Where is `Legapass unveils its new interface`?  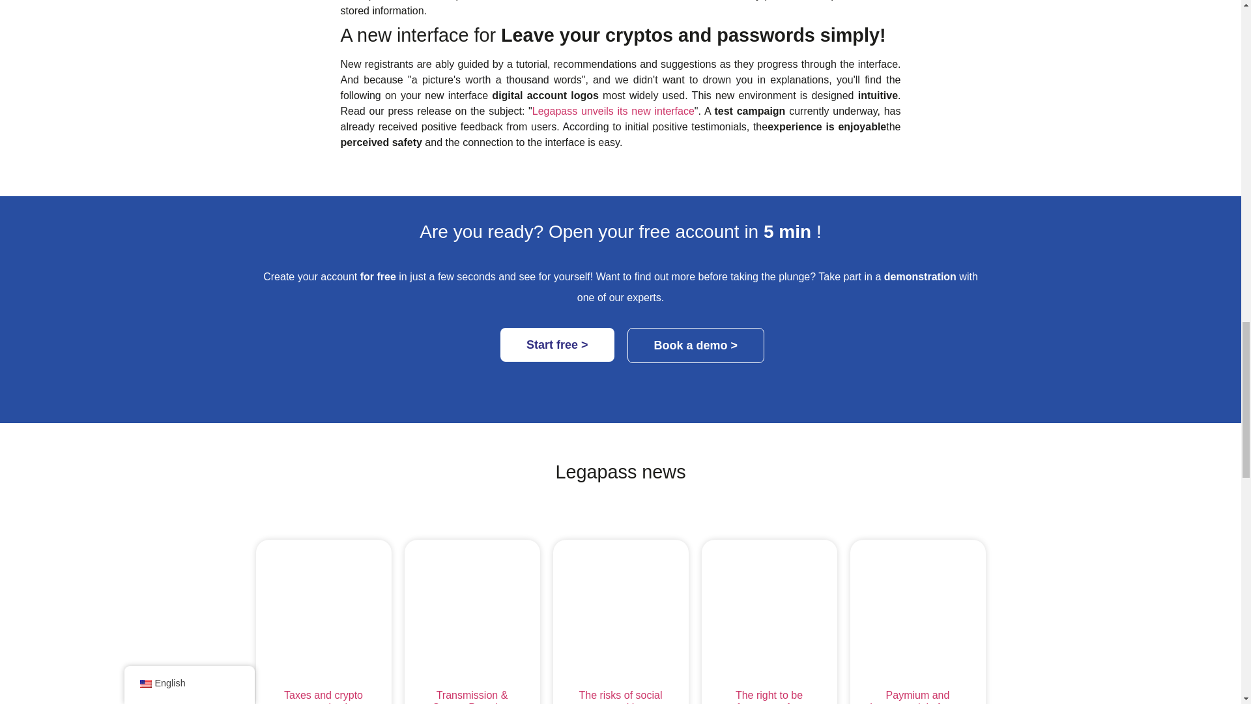
Legapass unveils its new interface is located at coordinates (613, 111).